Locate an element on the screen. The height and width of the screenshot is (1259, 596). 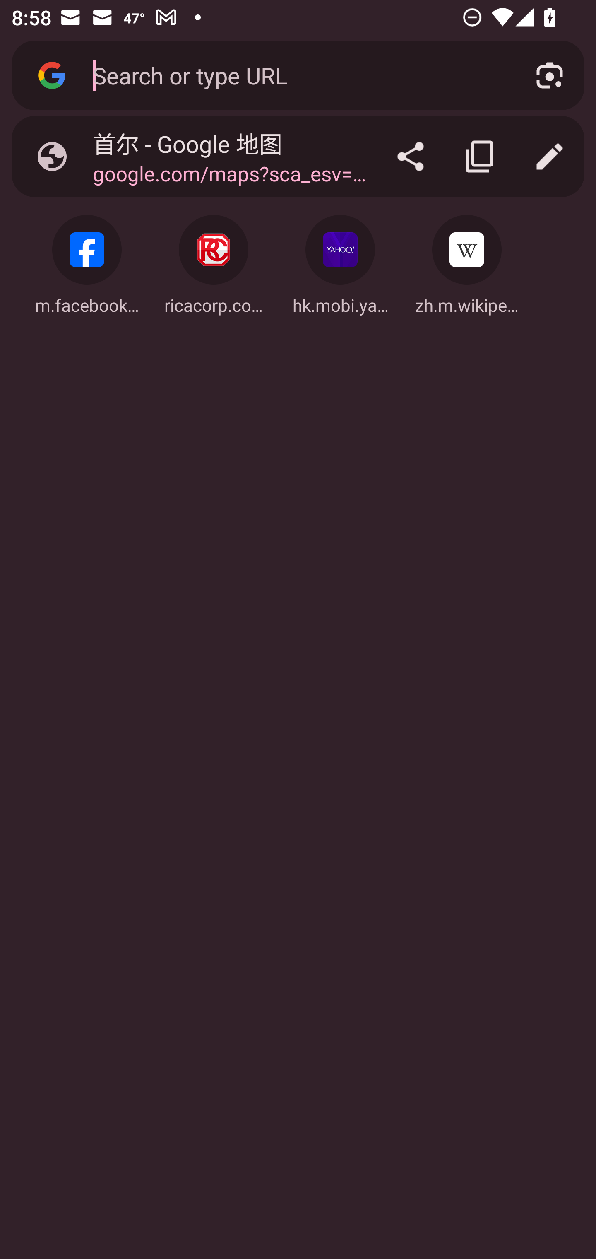
Search with your camera using Google Lens is located at coordinates (550, 75).